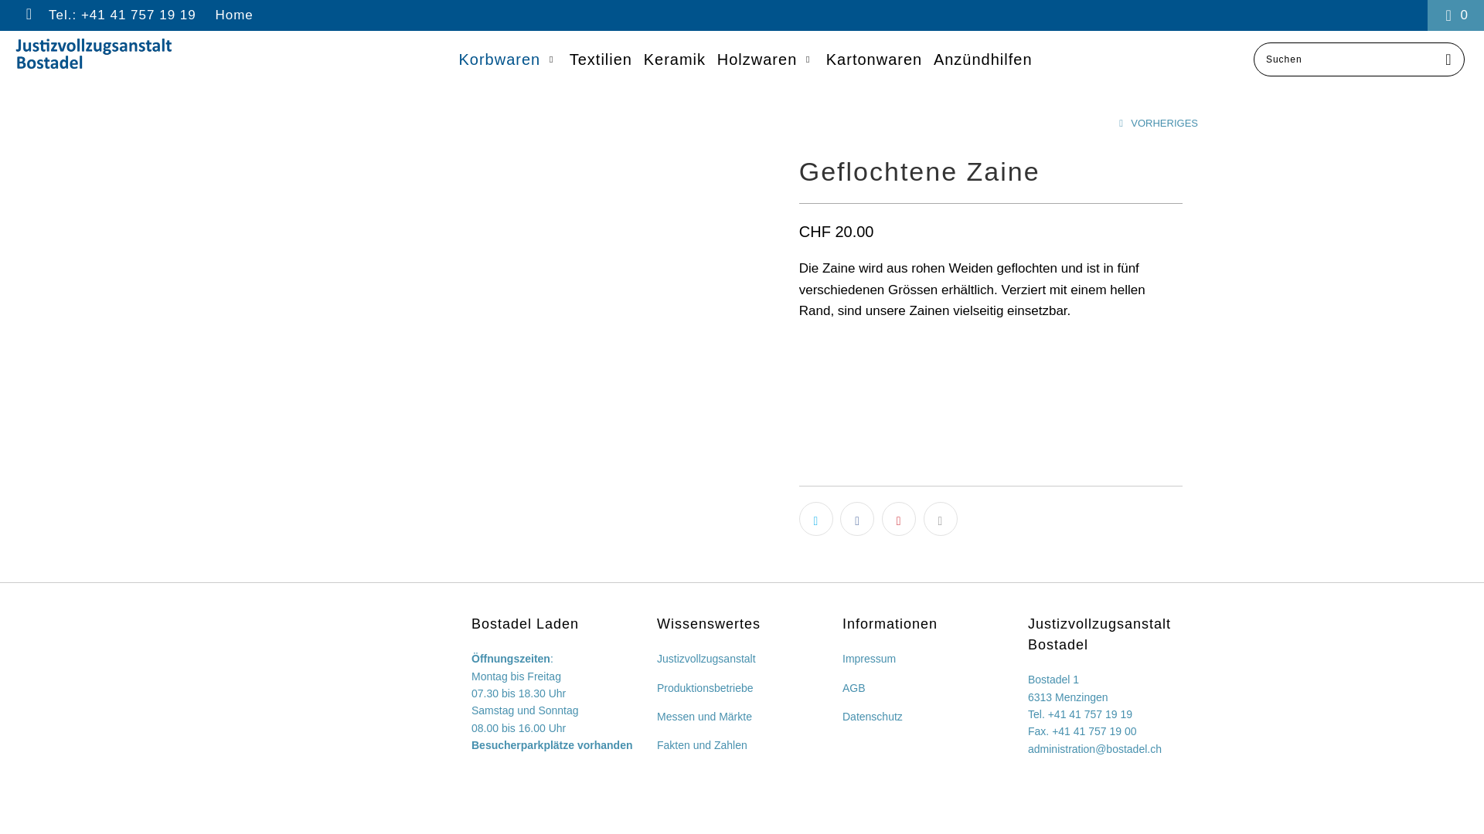  I want to click on Auf Facebook teilen, so click(857, 519).